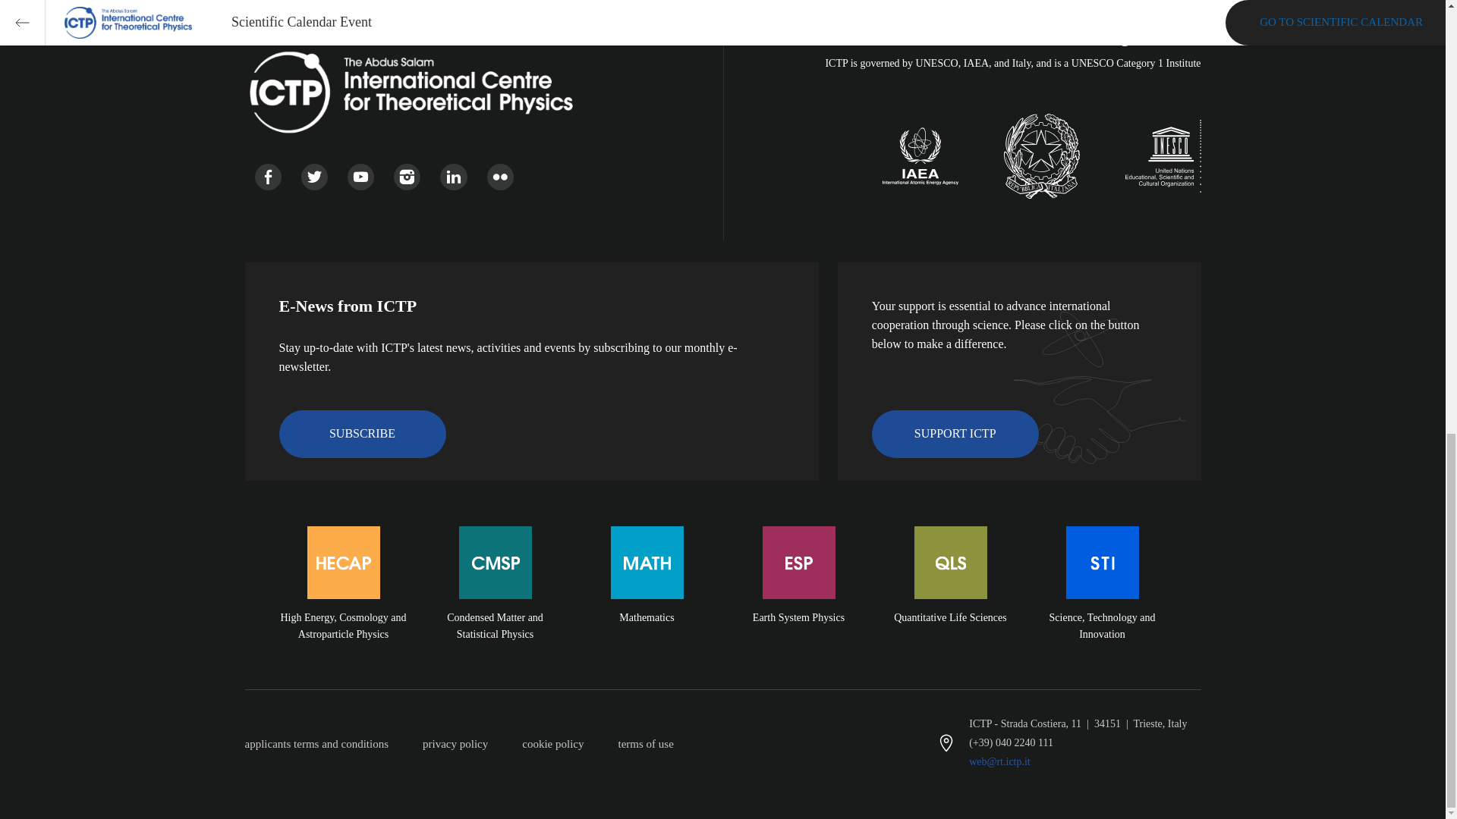 The width and height of the screenshot is (1457, 819). I want to click on Science, Technology and Innovation, so click(1102, 602).